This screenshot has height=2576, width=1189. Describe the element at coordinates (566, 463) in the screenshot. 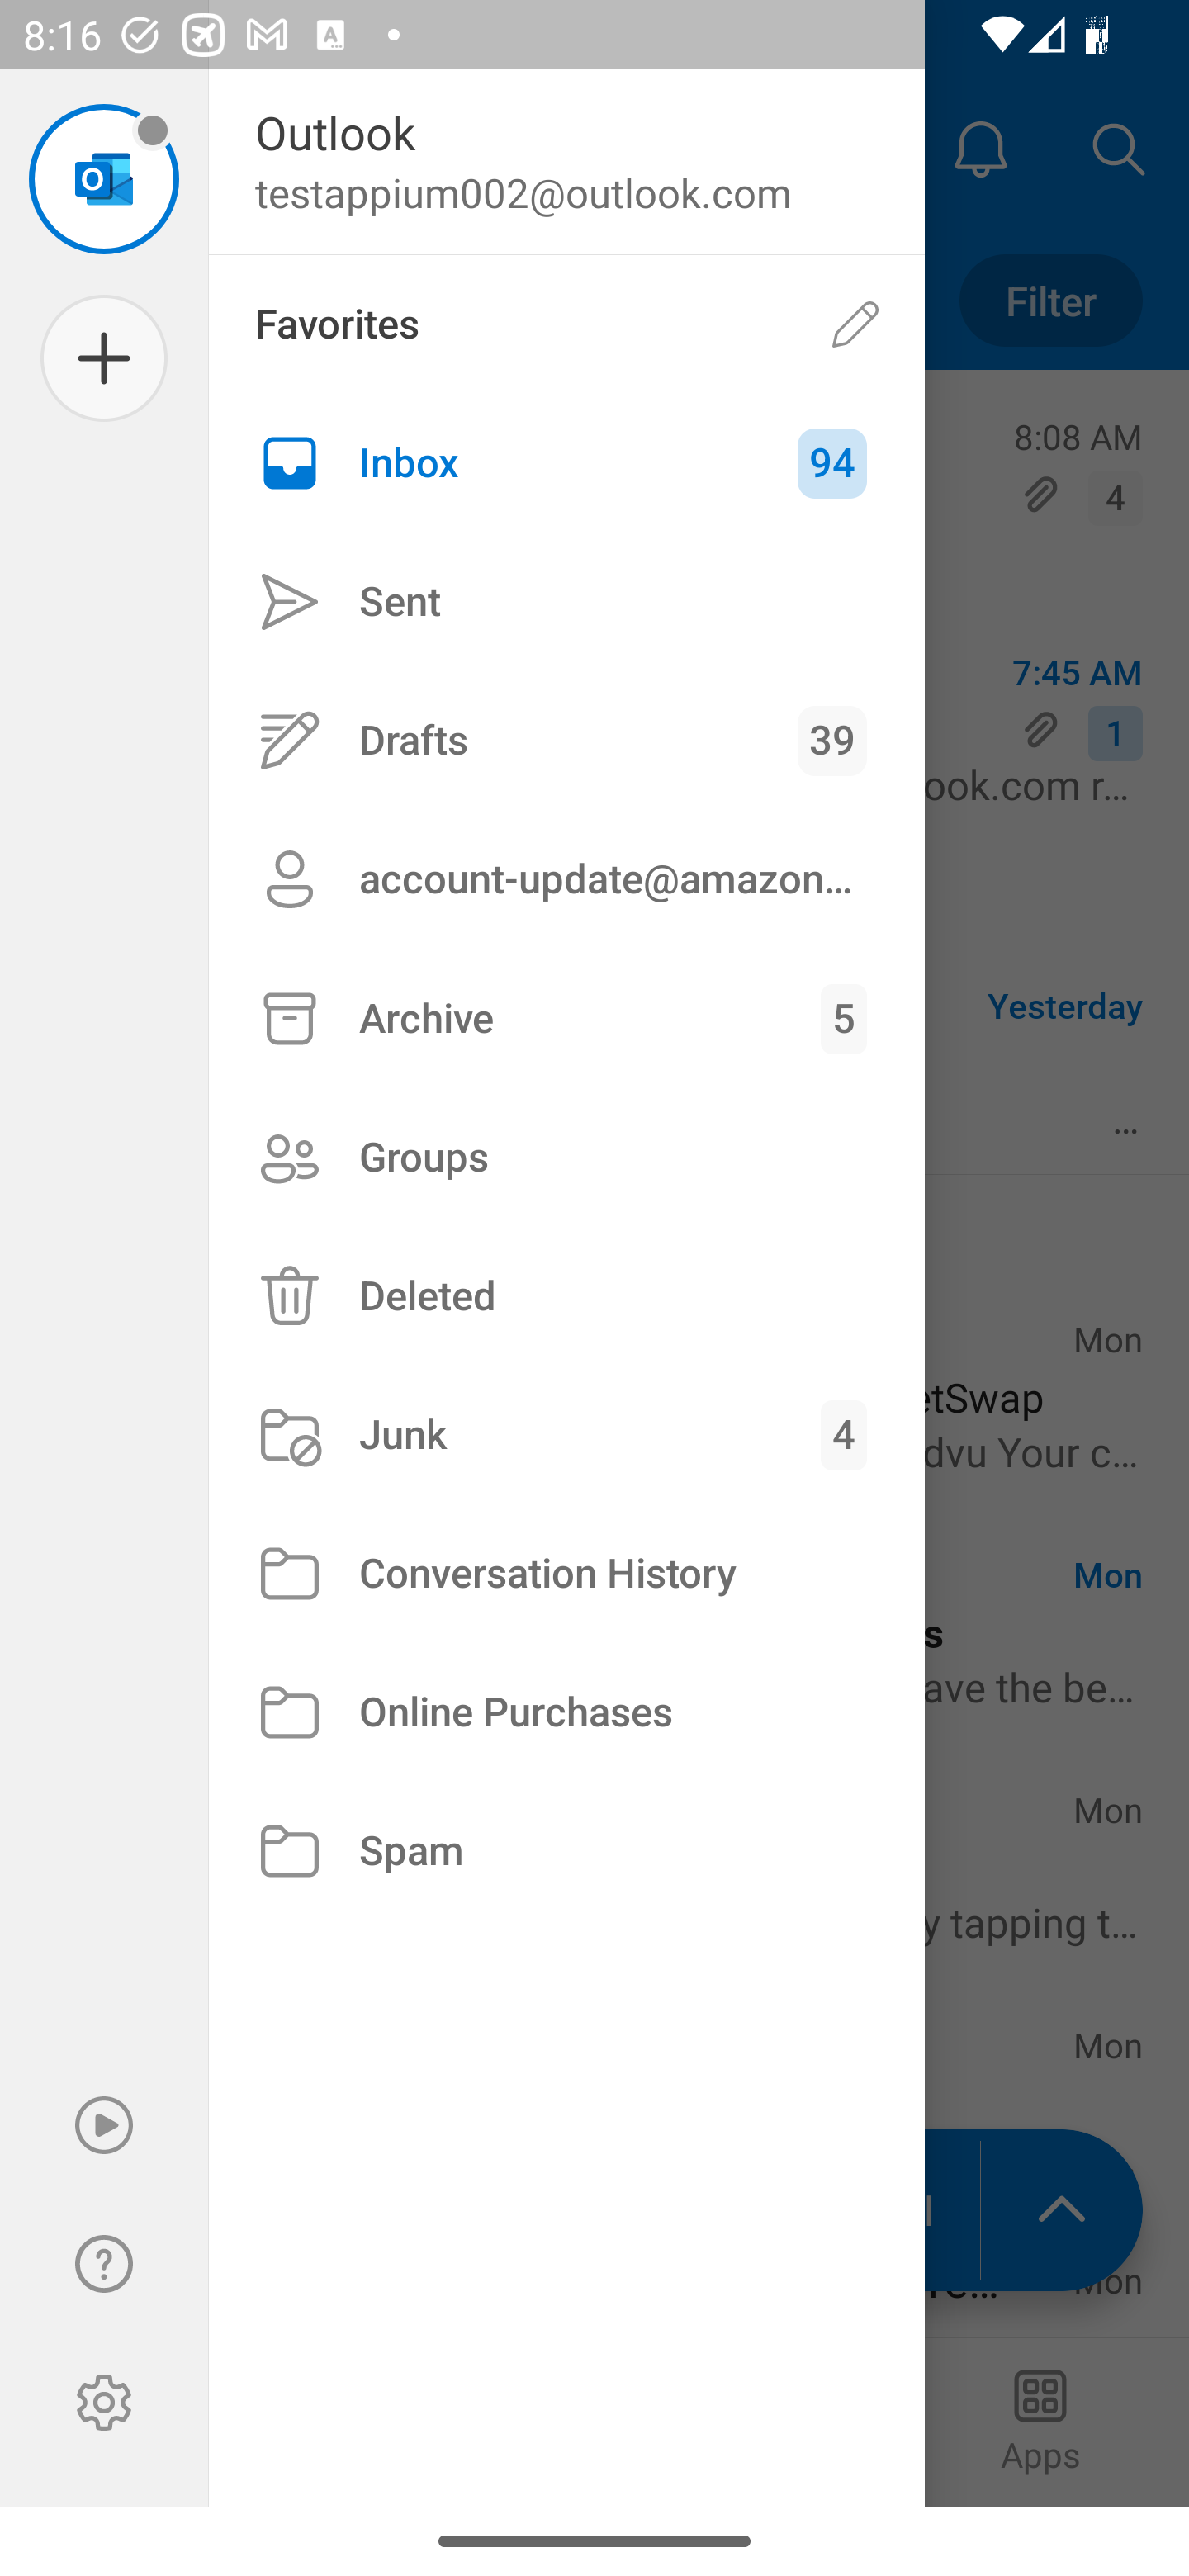

I see `Inbox Inbox, 94 unread emails,Selected` at that location.